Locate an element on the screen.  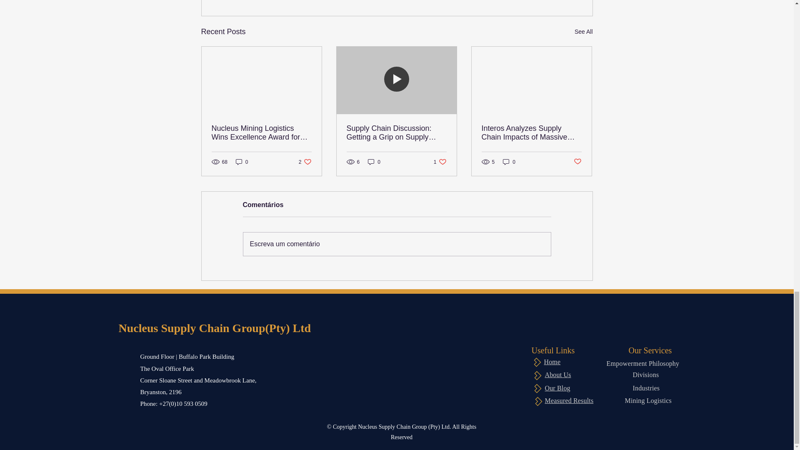
About Us is located at coordinates (242, 162).